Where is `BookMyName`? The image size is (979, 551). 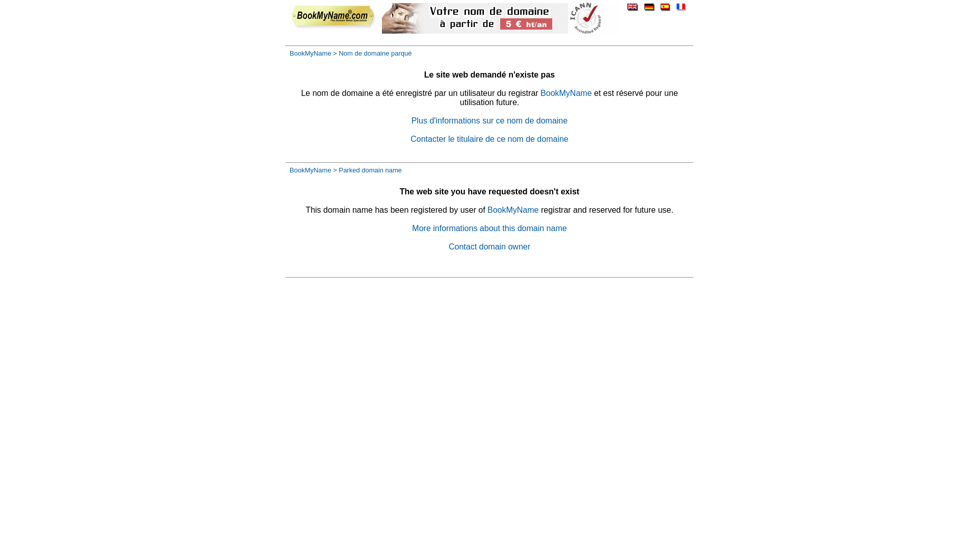 BookMyName is located at coordinates (513, 210).